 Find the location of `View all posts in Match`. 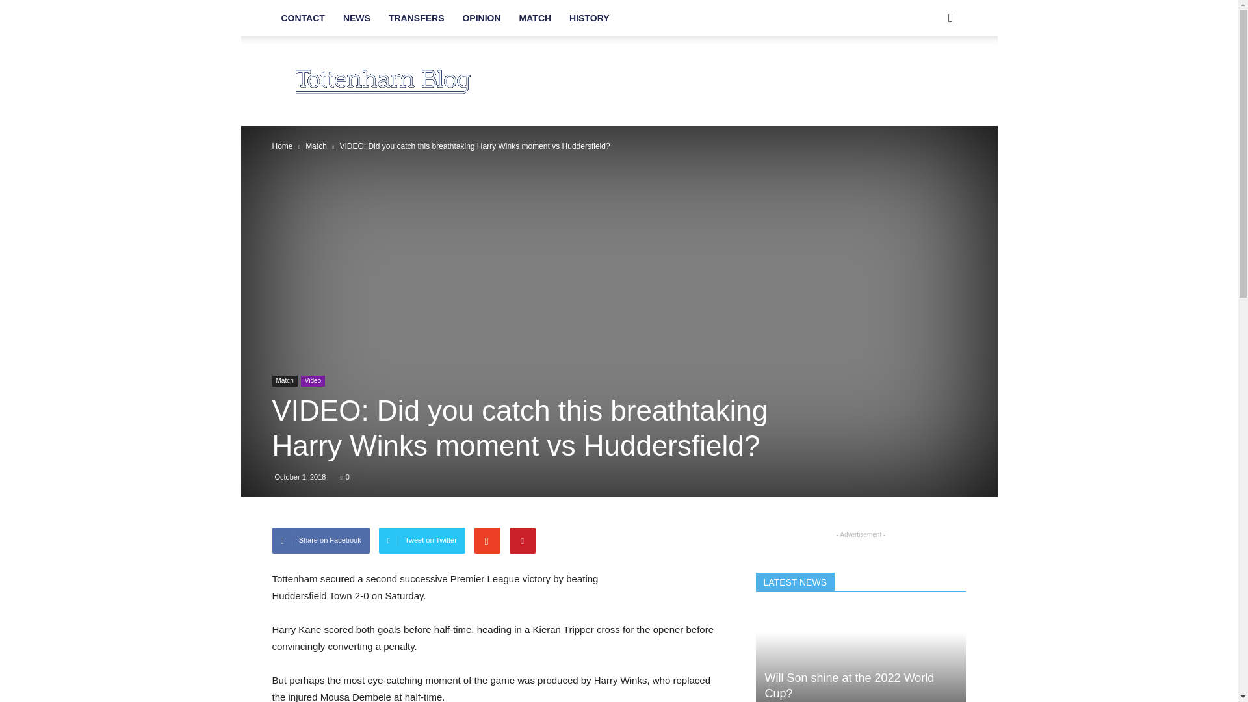

View all posts in Match is located at coordinates (316, 146).